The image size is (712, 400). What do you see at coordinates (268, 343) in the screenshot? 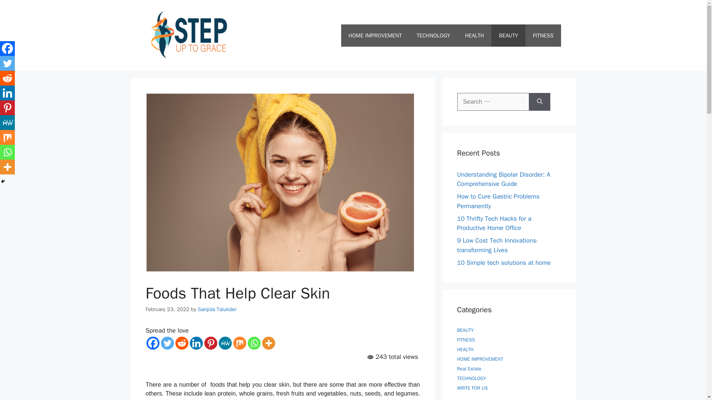
I see `More` at bounding box center [268, 343].